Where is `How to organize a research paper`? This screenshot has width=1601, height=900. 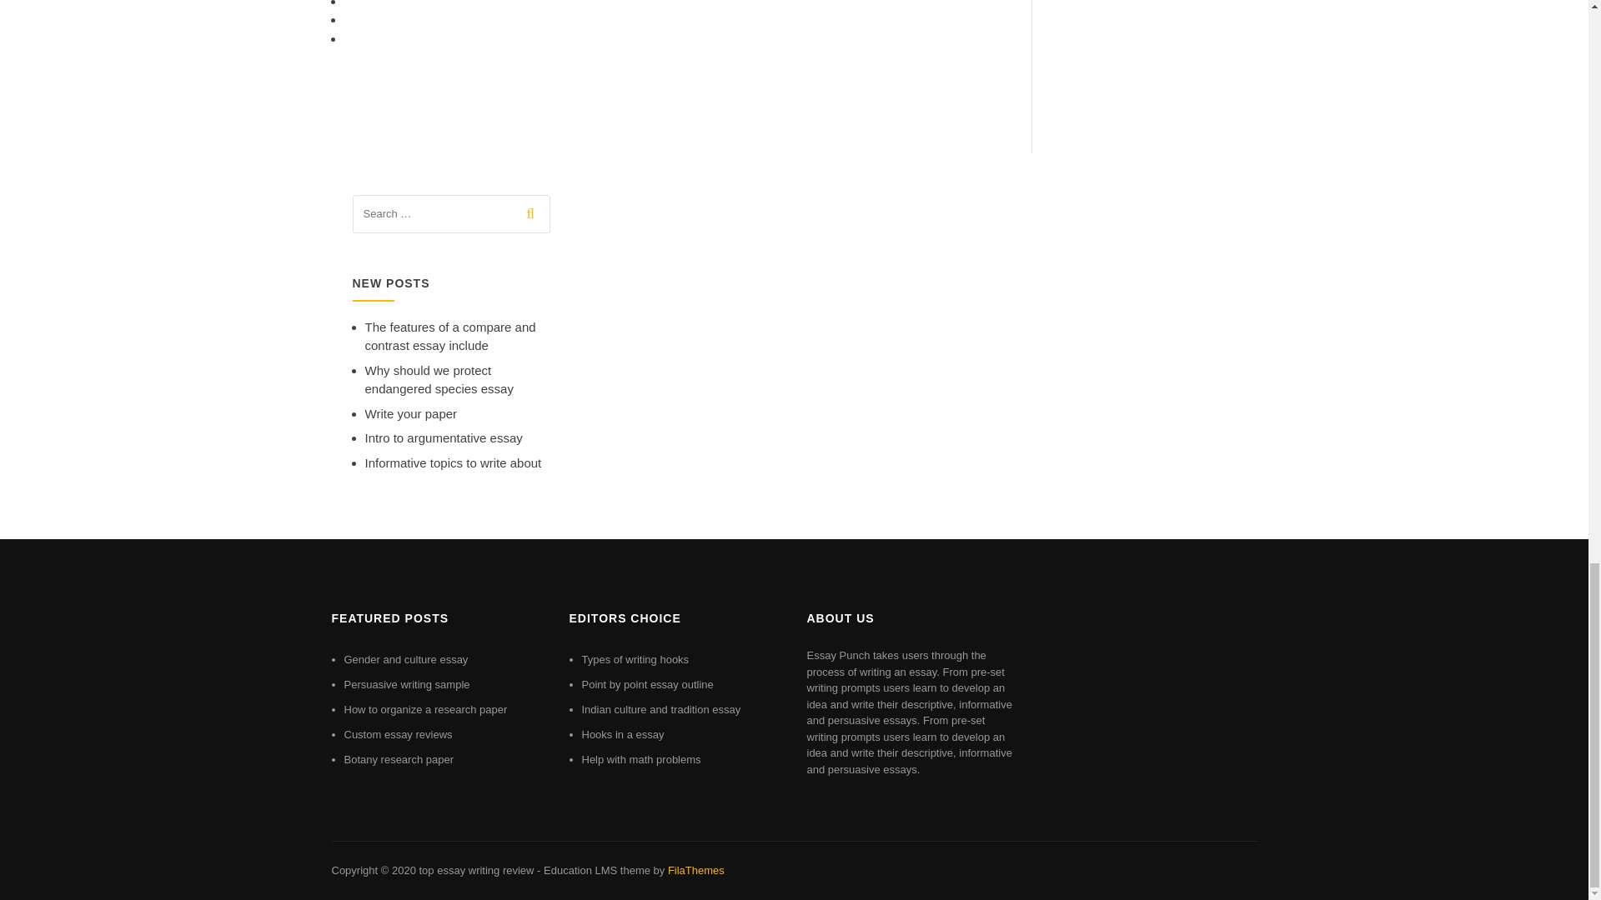 How to organize a research paper is located at coordinates (425, 708).